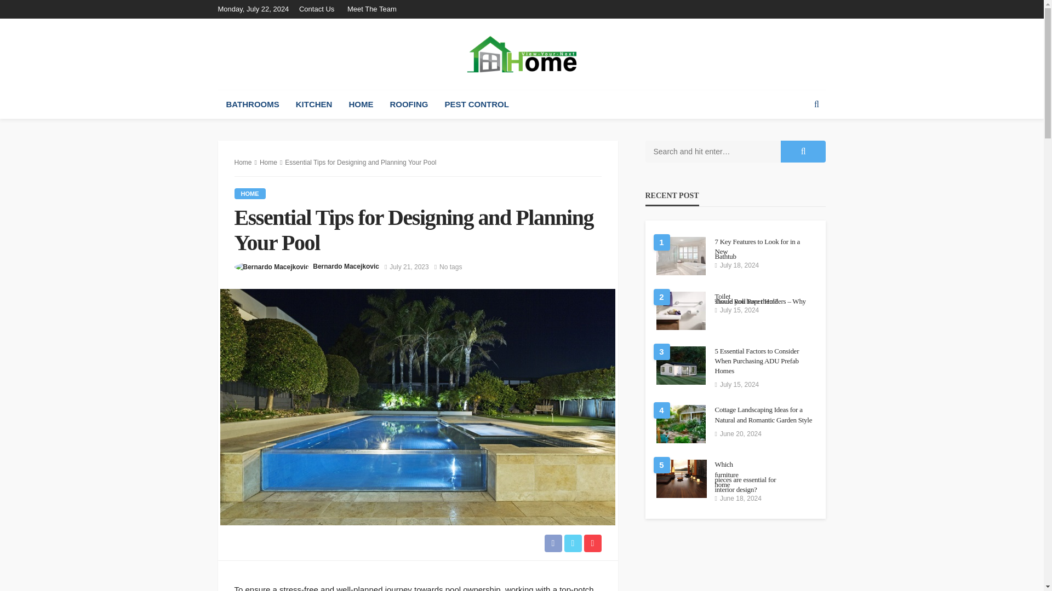 The image size is (1052, 591). Describe the element at coordinates (252, 105) in the screenshot. I see `BATHROOMS` at that location.